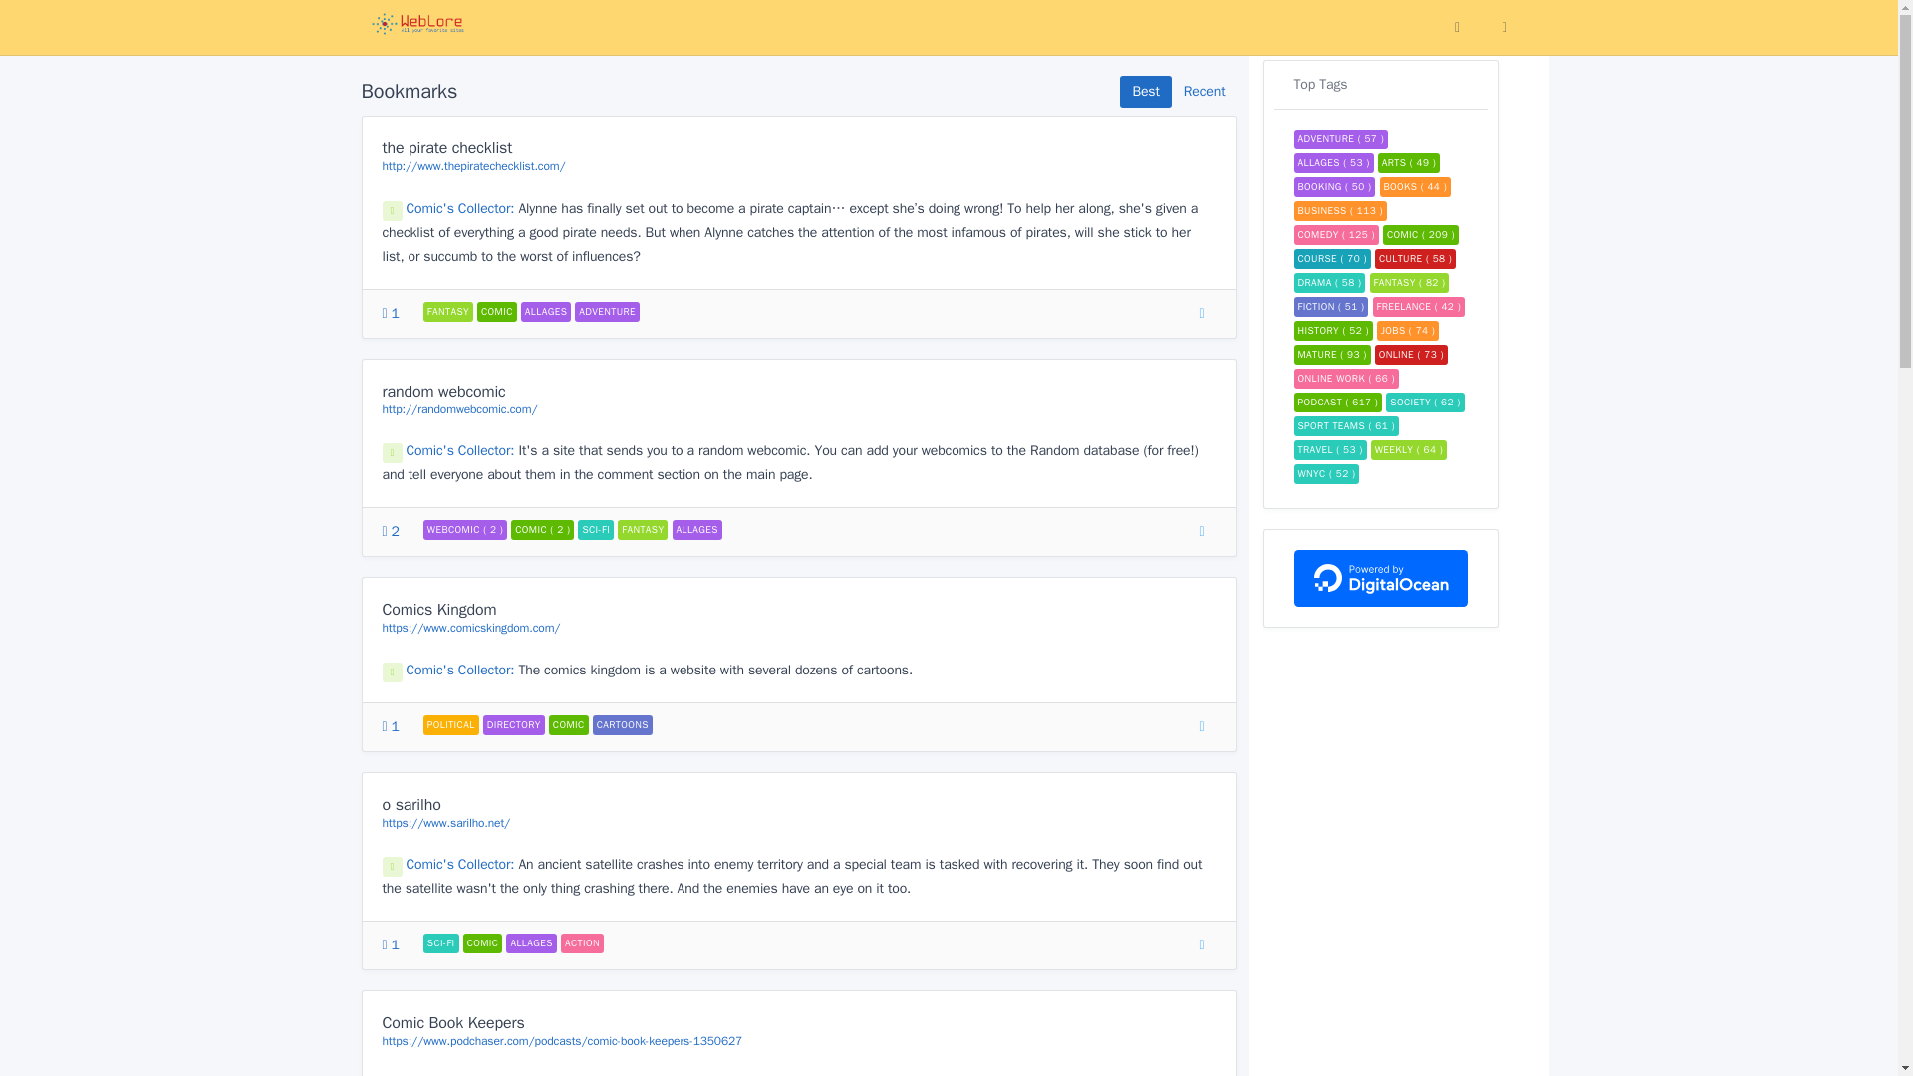 The height and width of the screenshot is (1076, 1913). What do you see at coordinates (450, 450) in the screenshot?
I see `Comic's Collector:` at bounding box center [450, 450].